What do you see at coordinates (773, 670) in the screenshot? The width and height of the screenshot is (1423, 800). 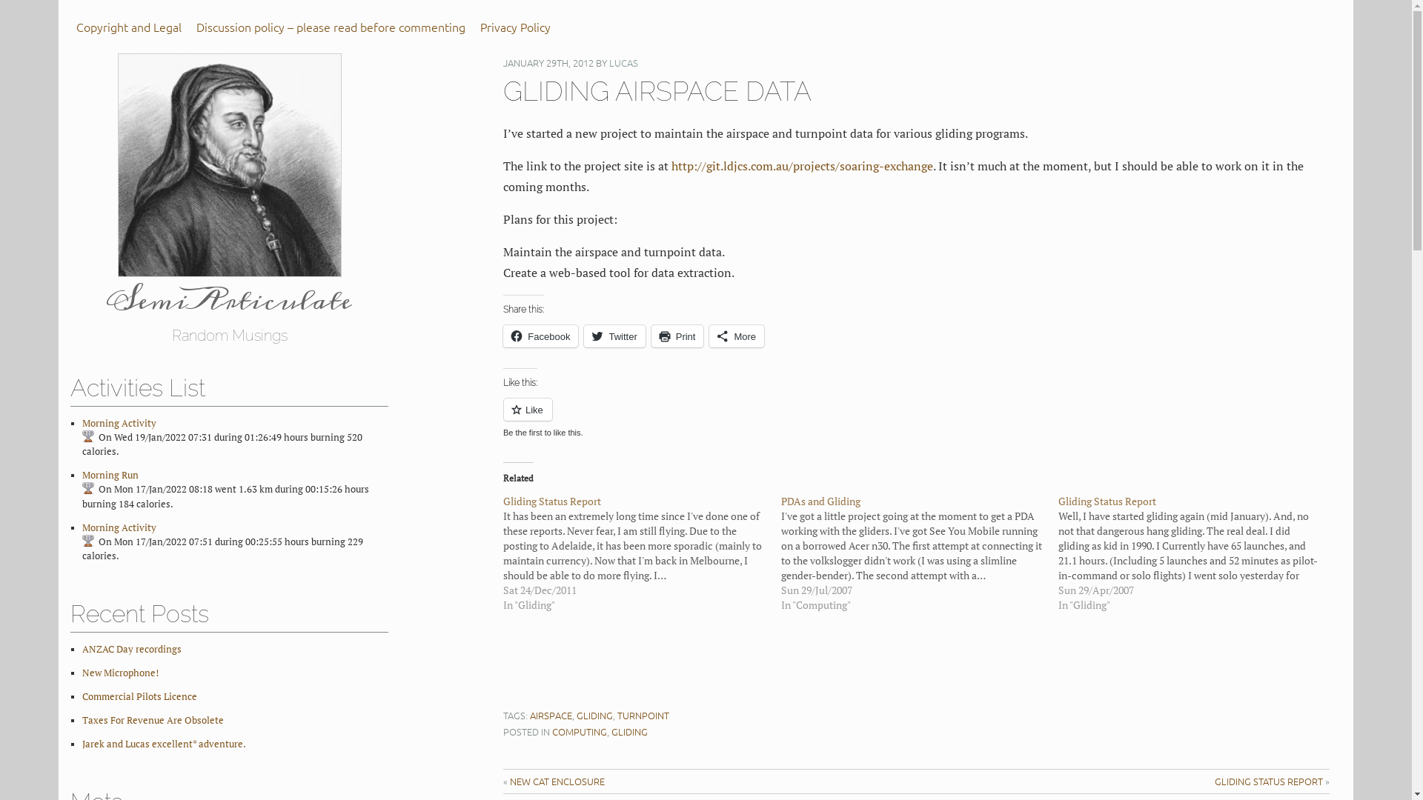 I see `Advertisement` at bounding box center [773, 670].